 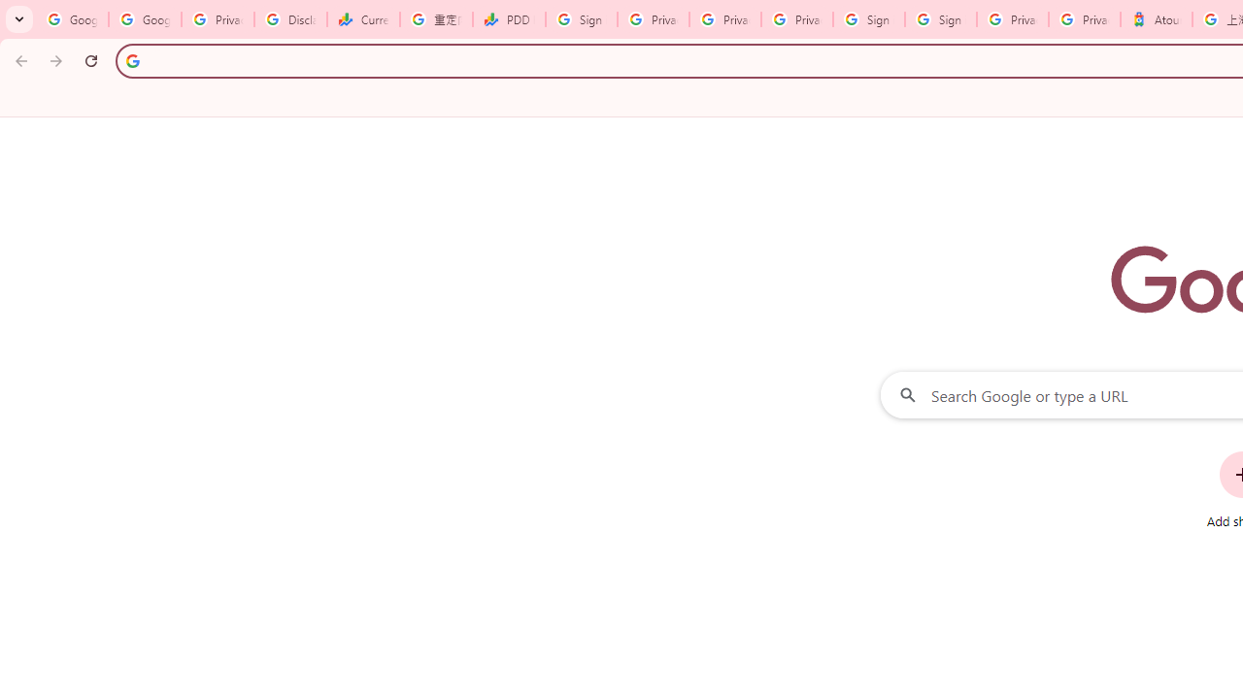 I want to click on Google Workspace Admin Community, so click(x=72, y=19).